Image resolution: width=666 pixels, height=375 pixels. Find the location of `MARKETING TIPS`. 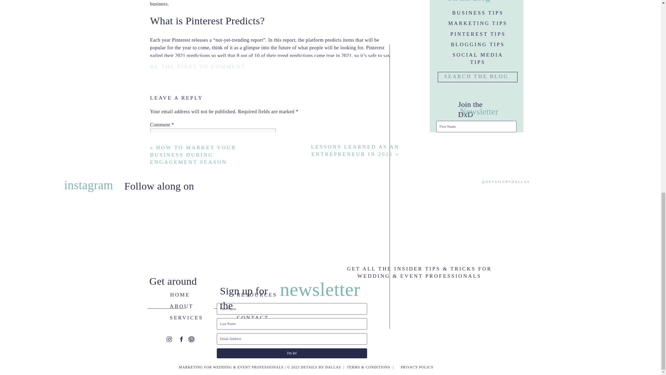

MARKETING TIPS is located at coordinates (478, 22).